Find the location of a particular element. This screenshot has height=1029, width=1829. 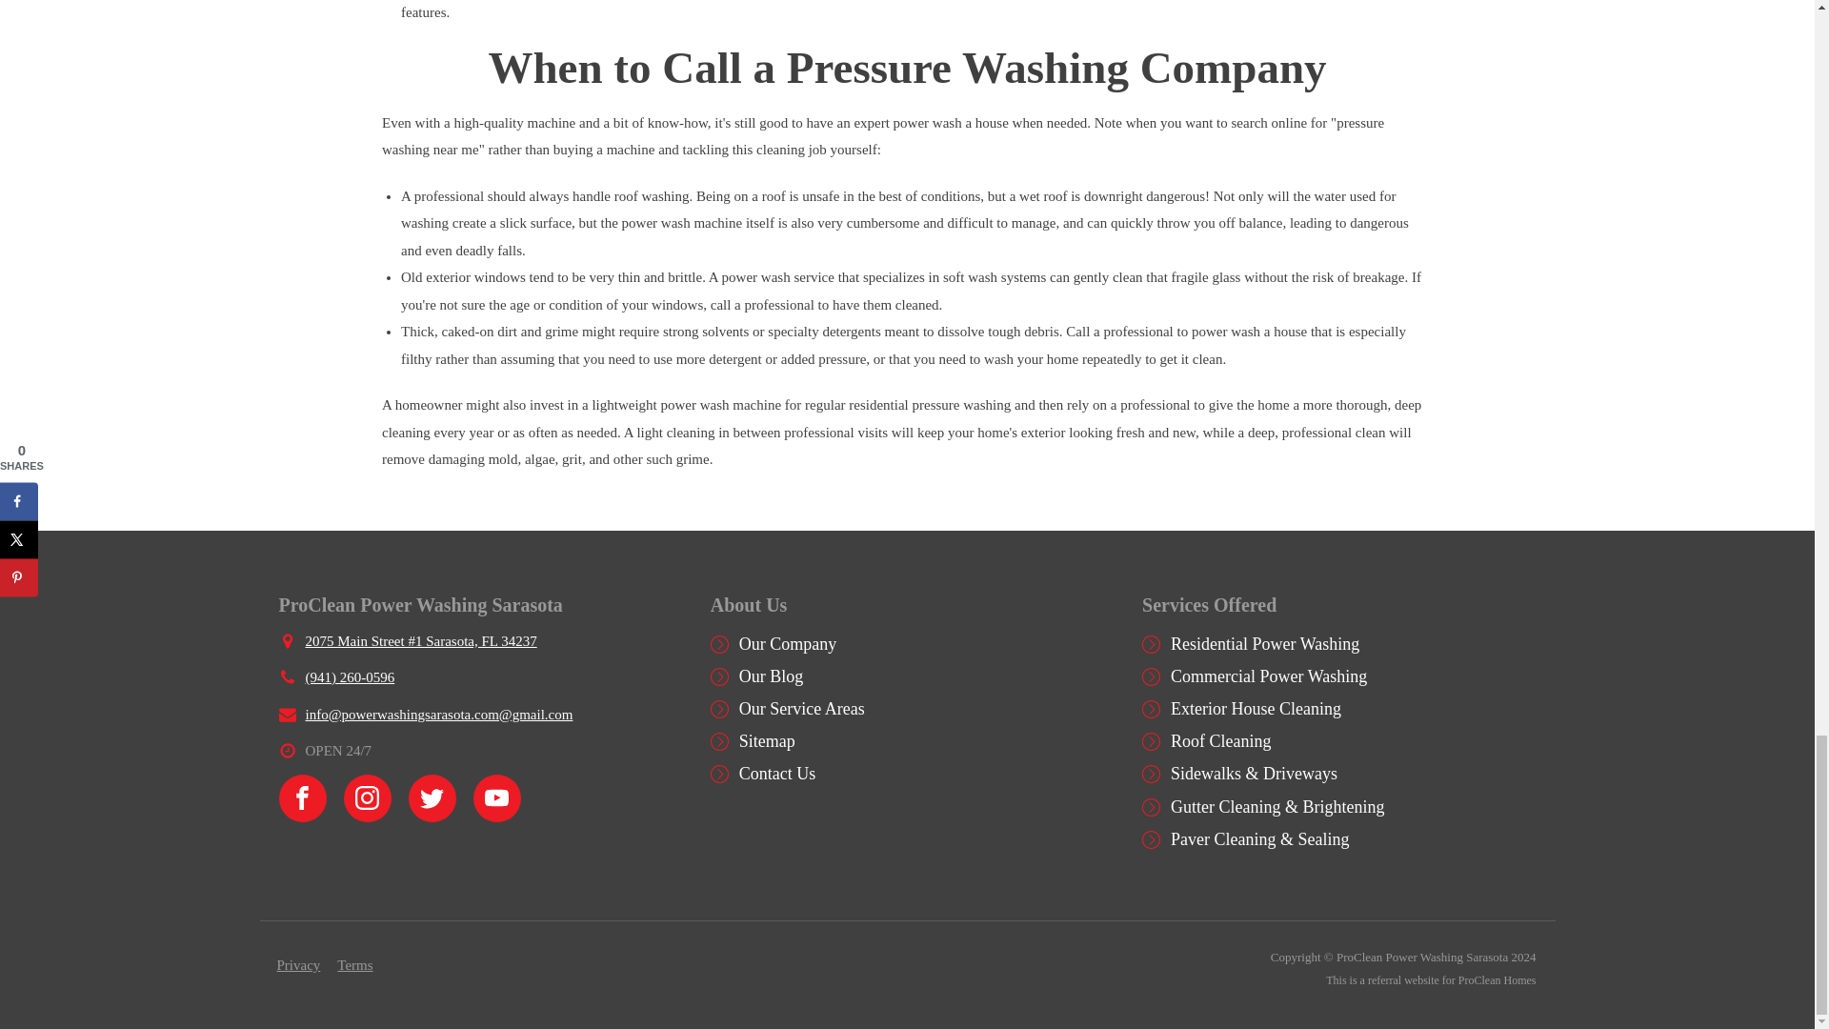

Roof Cleaning is located at coordinates (1220, 741).